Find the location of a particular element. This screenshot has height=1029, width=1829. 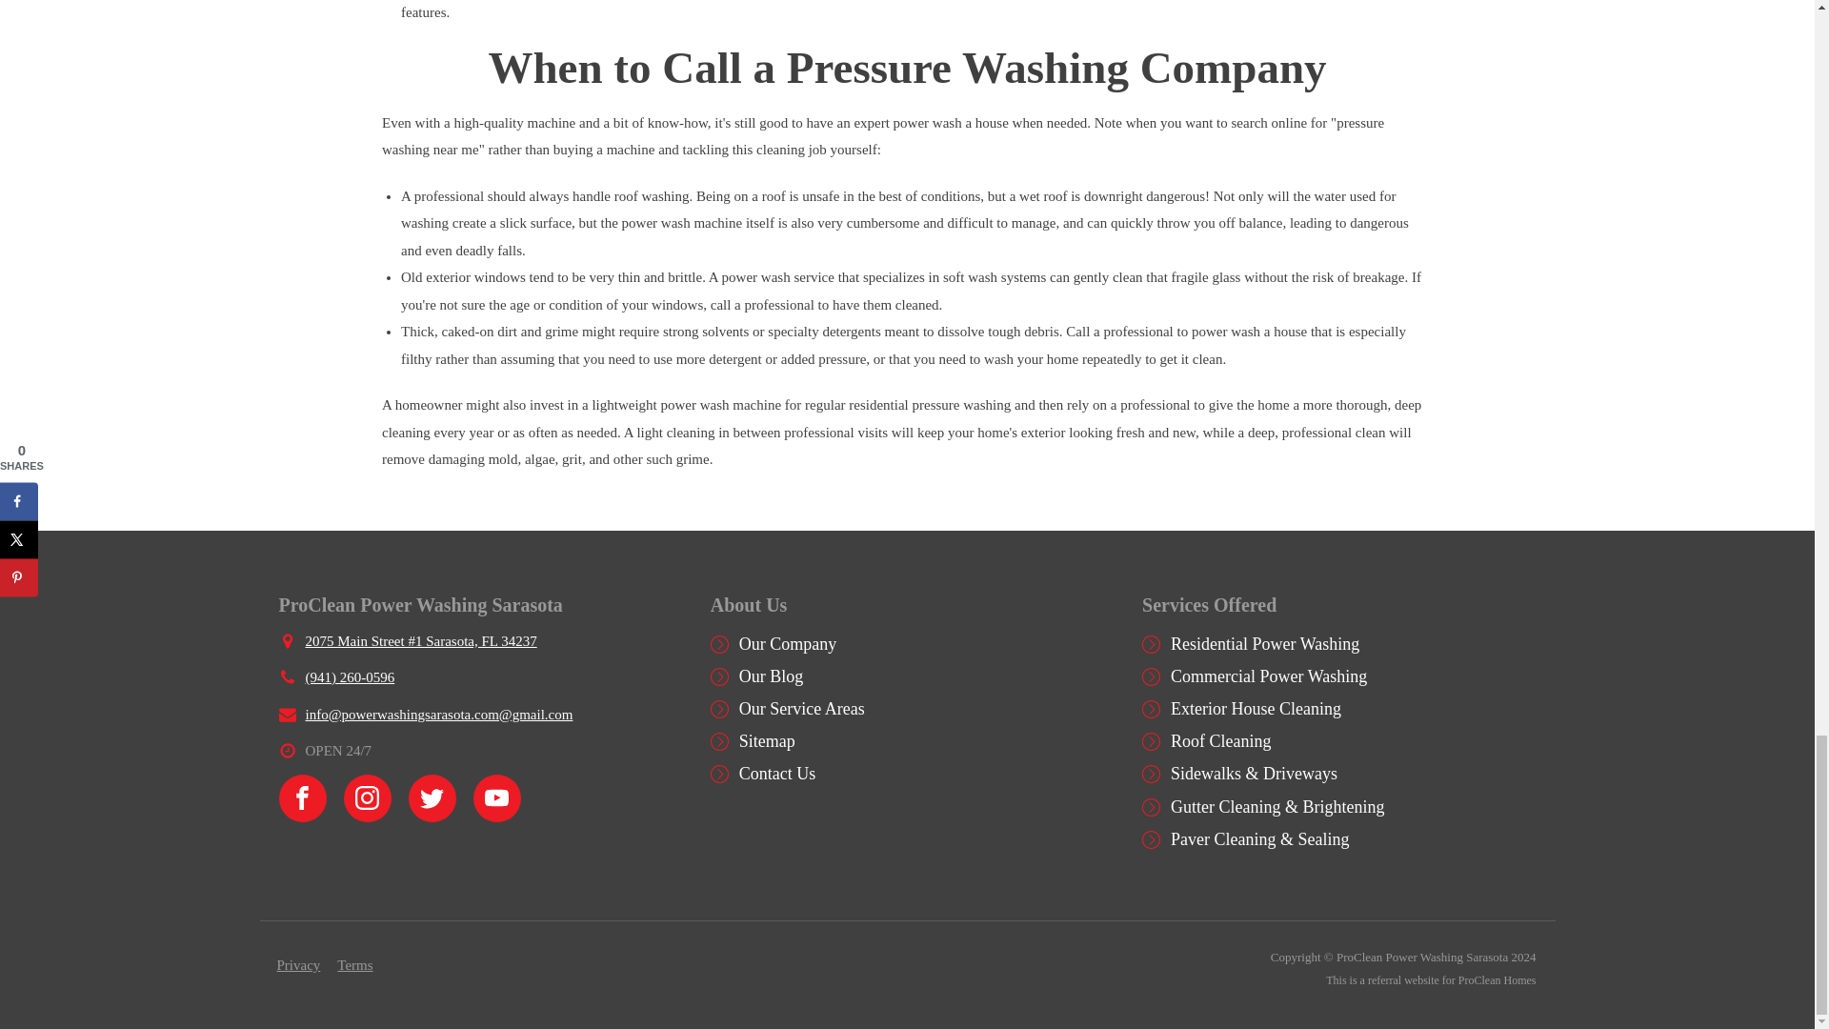

Roof Cleaning is located at coordinates (1220, 741).